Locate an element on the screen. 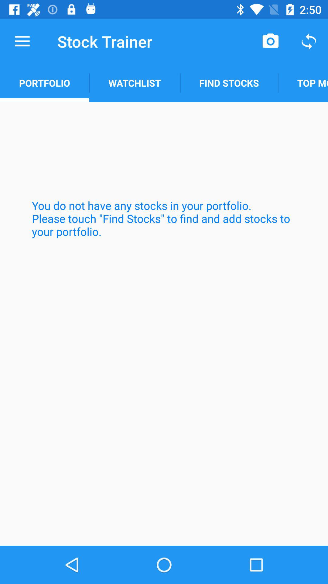 This screenshot has width=328, height=584. select app above the portfolio is located at coordinates (22, 41).